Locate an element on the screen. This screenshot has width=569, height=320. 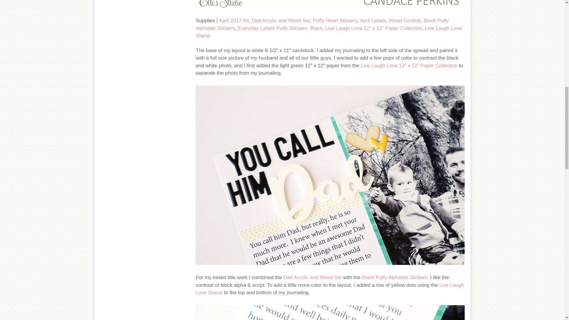
Live Laugh Love Stamp is located at coordinates (328, 32).